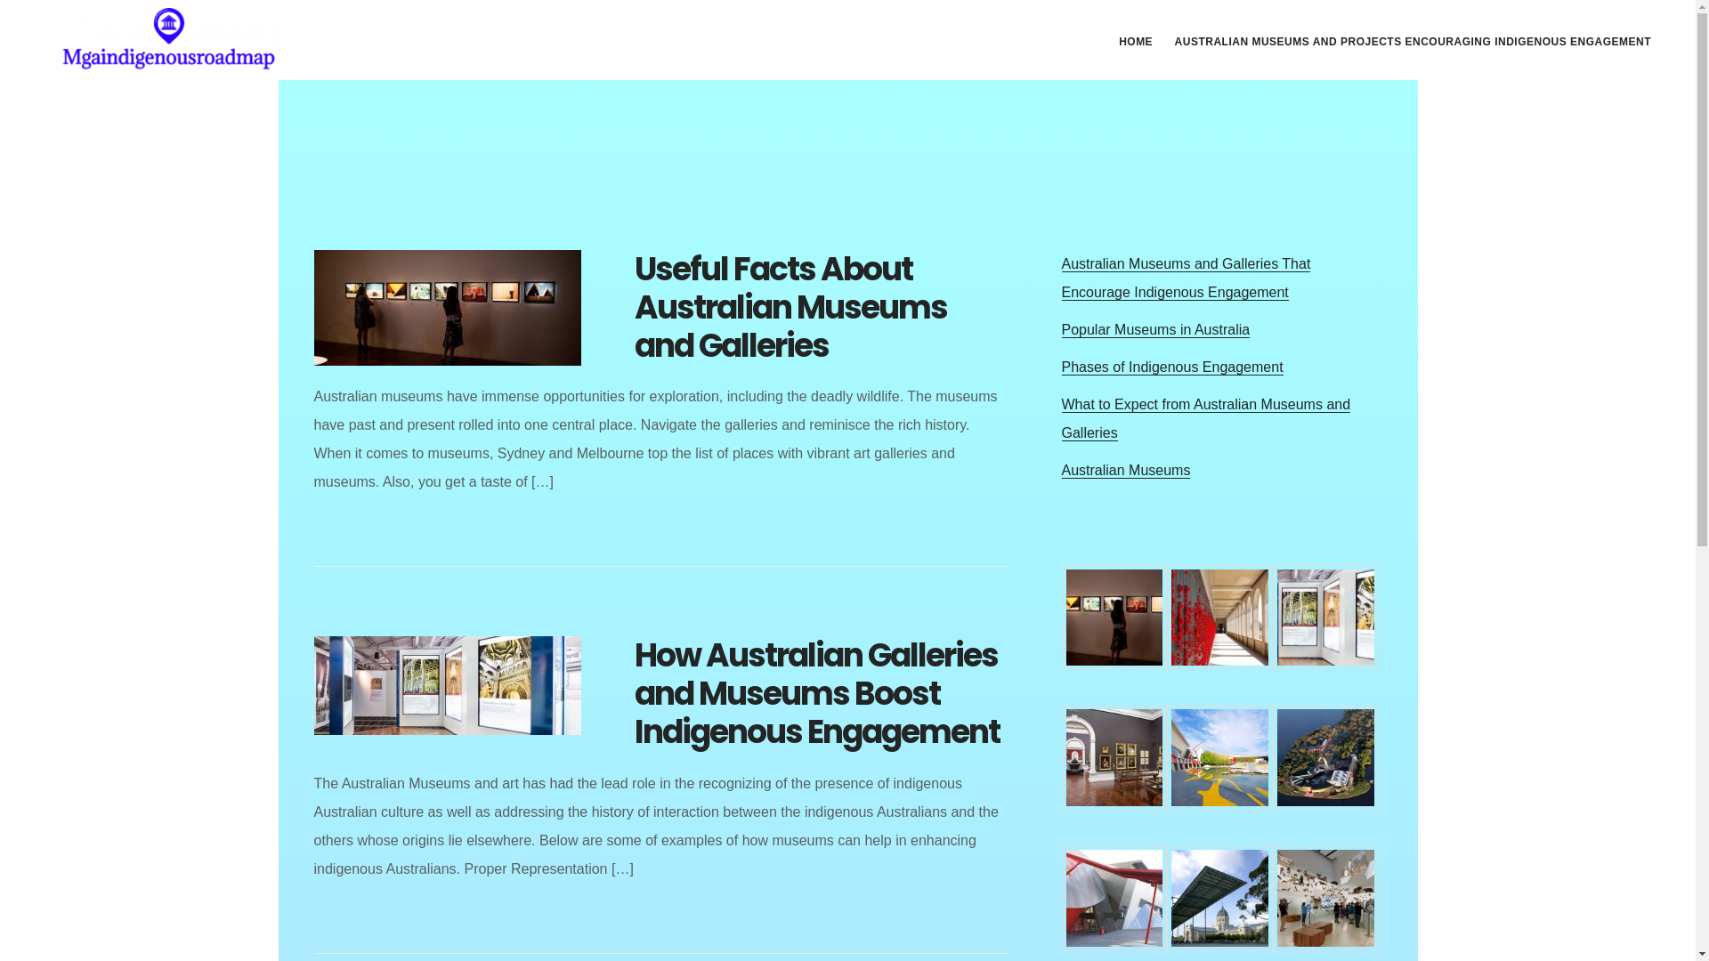 The width and height of the screenshot is (1709, 961). Describe the element at coordinates (1125, 471) in the screenshot. I see `Australian Museums` at that location.